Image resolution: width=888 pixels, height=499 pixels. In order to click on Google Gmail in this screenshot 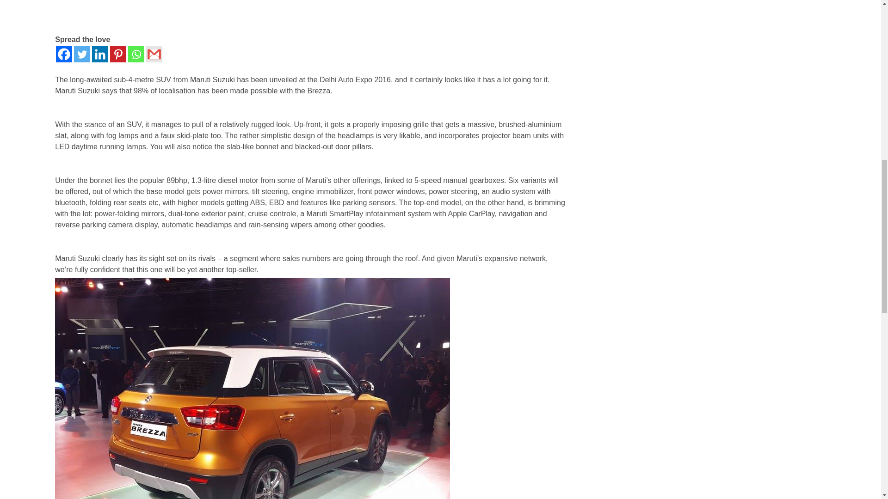, I will do `click(154, 55)`.